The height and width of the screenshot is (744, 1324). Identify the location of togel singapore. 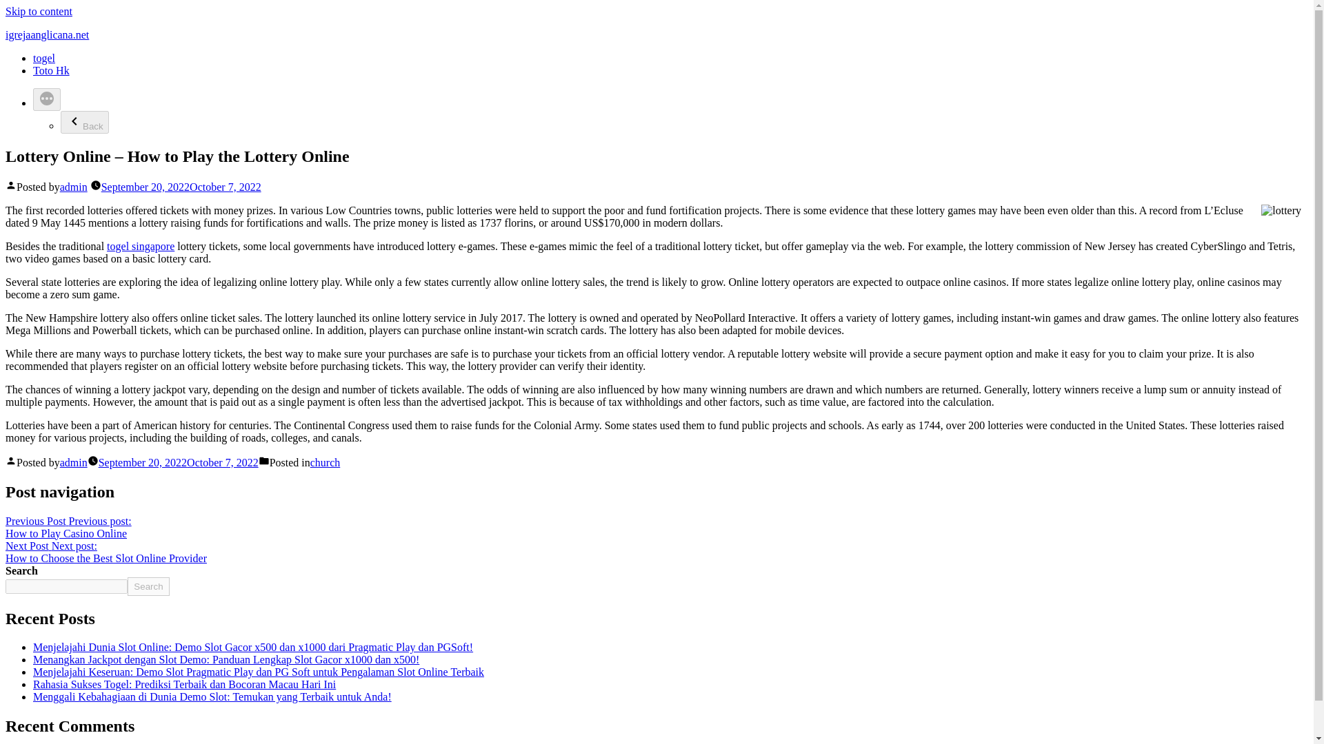
(325, 463).